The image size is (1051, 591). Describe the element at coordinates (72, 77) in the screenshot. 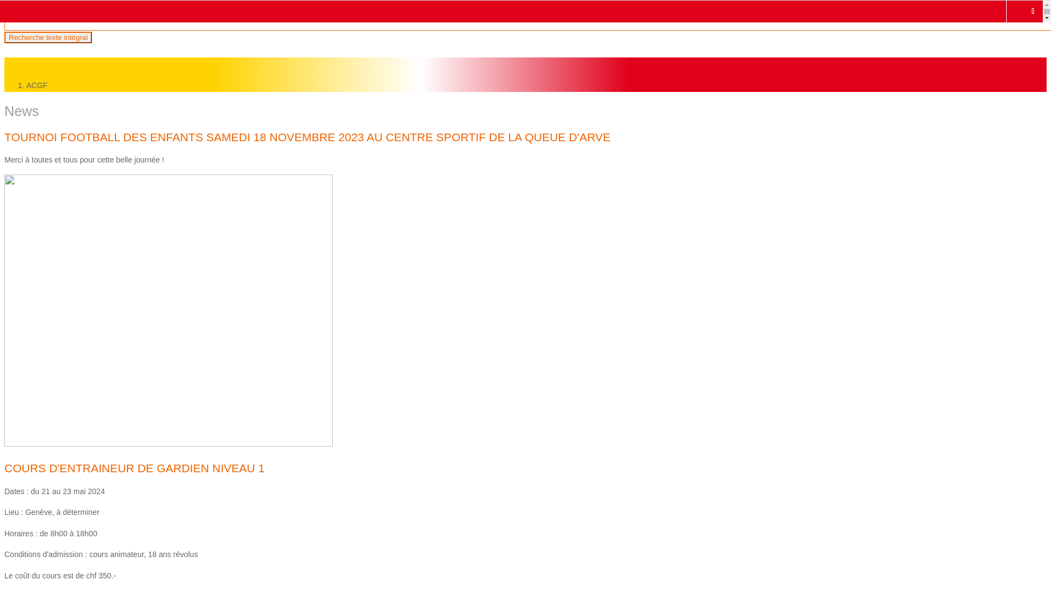

I see `Info` at that location.